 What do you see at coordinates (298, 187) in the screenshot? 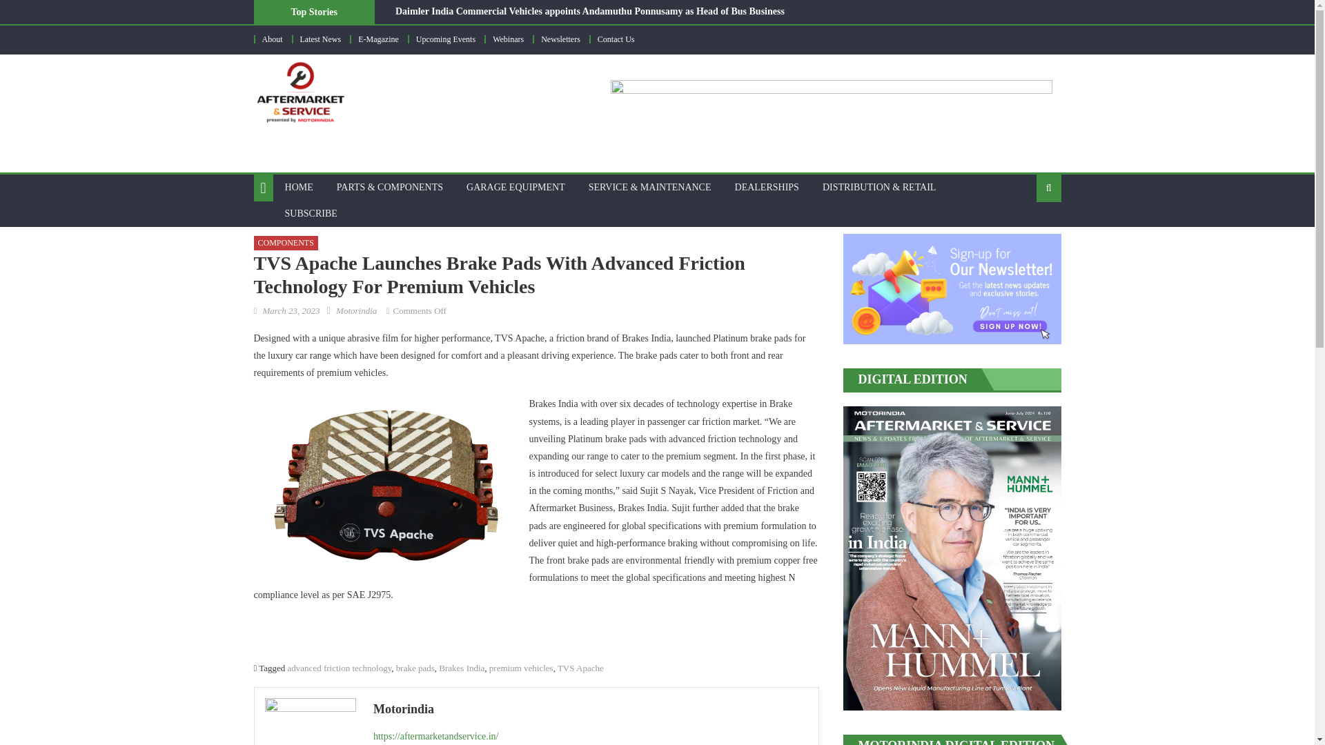
I see `HOME` at bounding box center [298, 187].